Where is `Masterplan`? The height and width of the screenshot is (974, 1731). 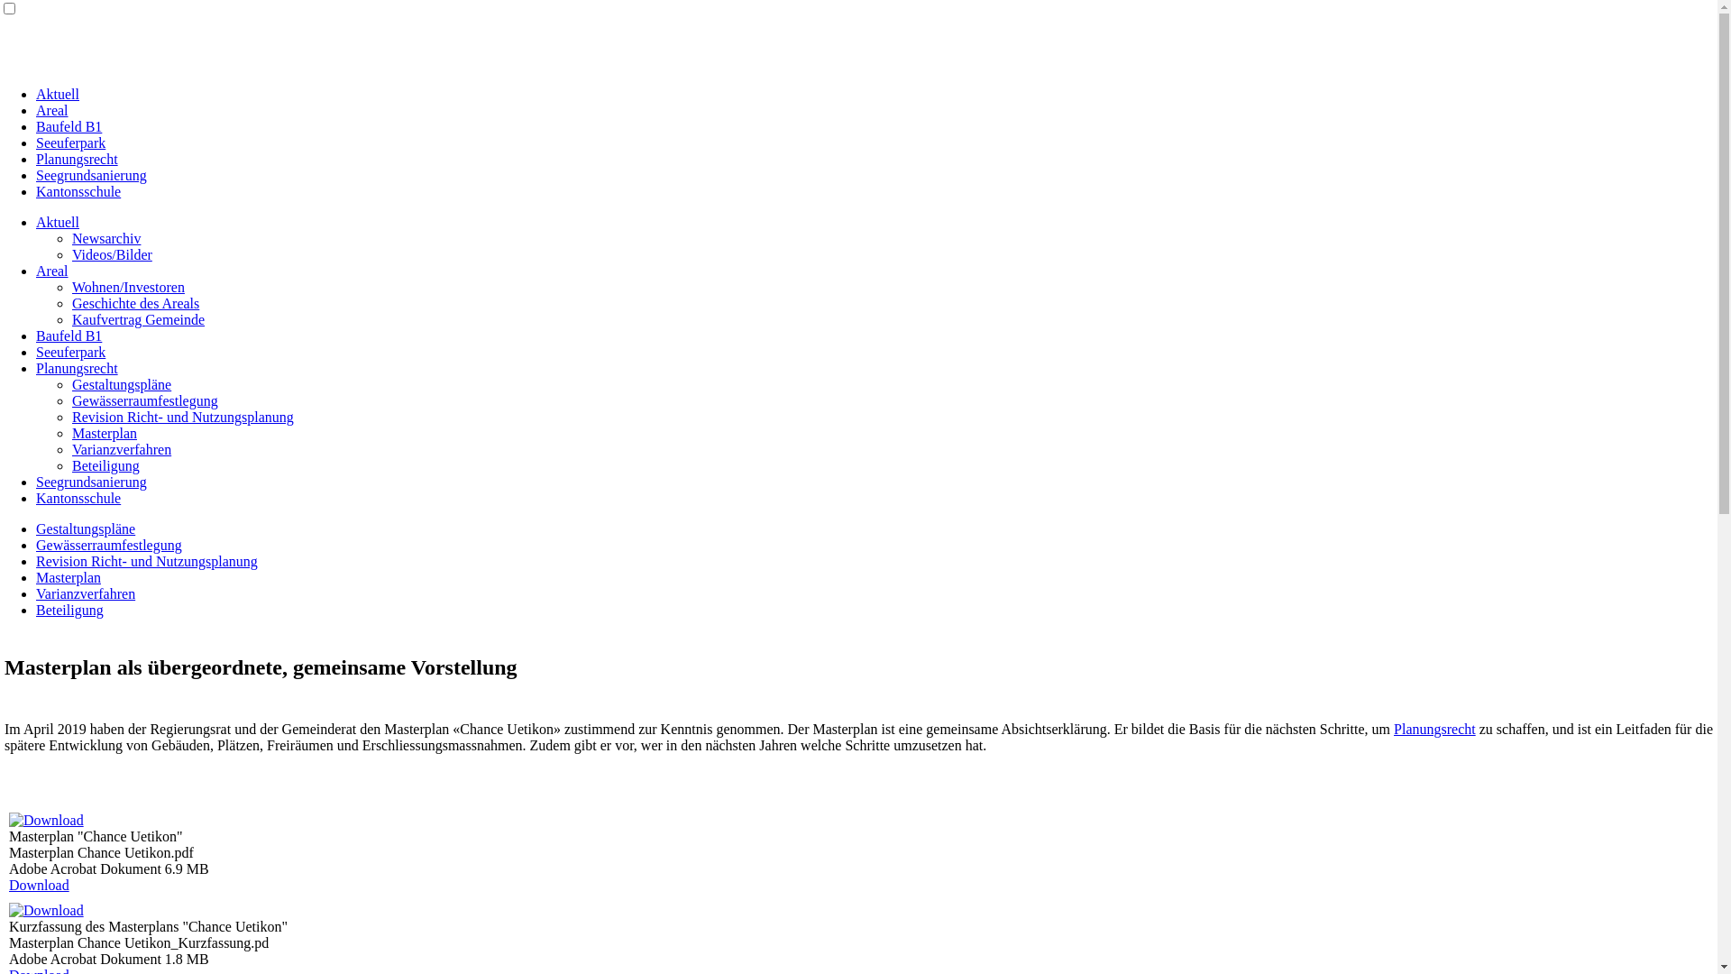 Masterplan is located at coordinates (105, 433).